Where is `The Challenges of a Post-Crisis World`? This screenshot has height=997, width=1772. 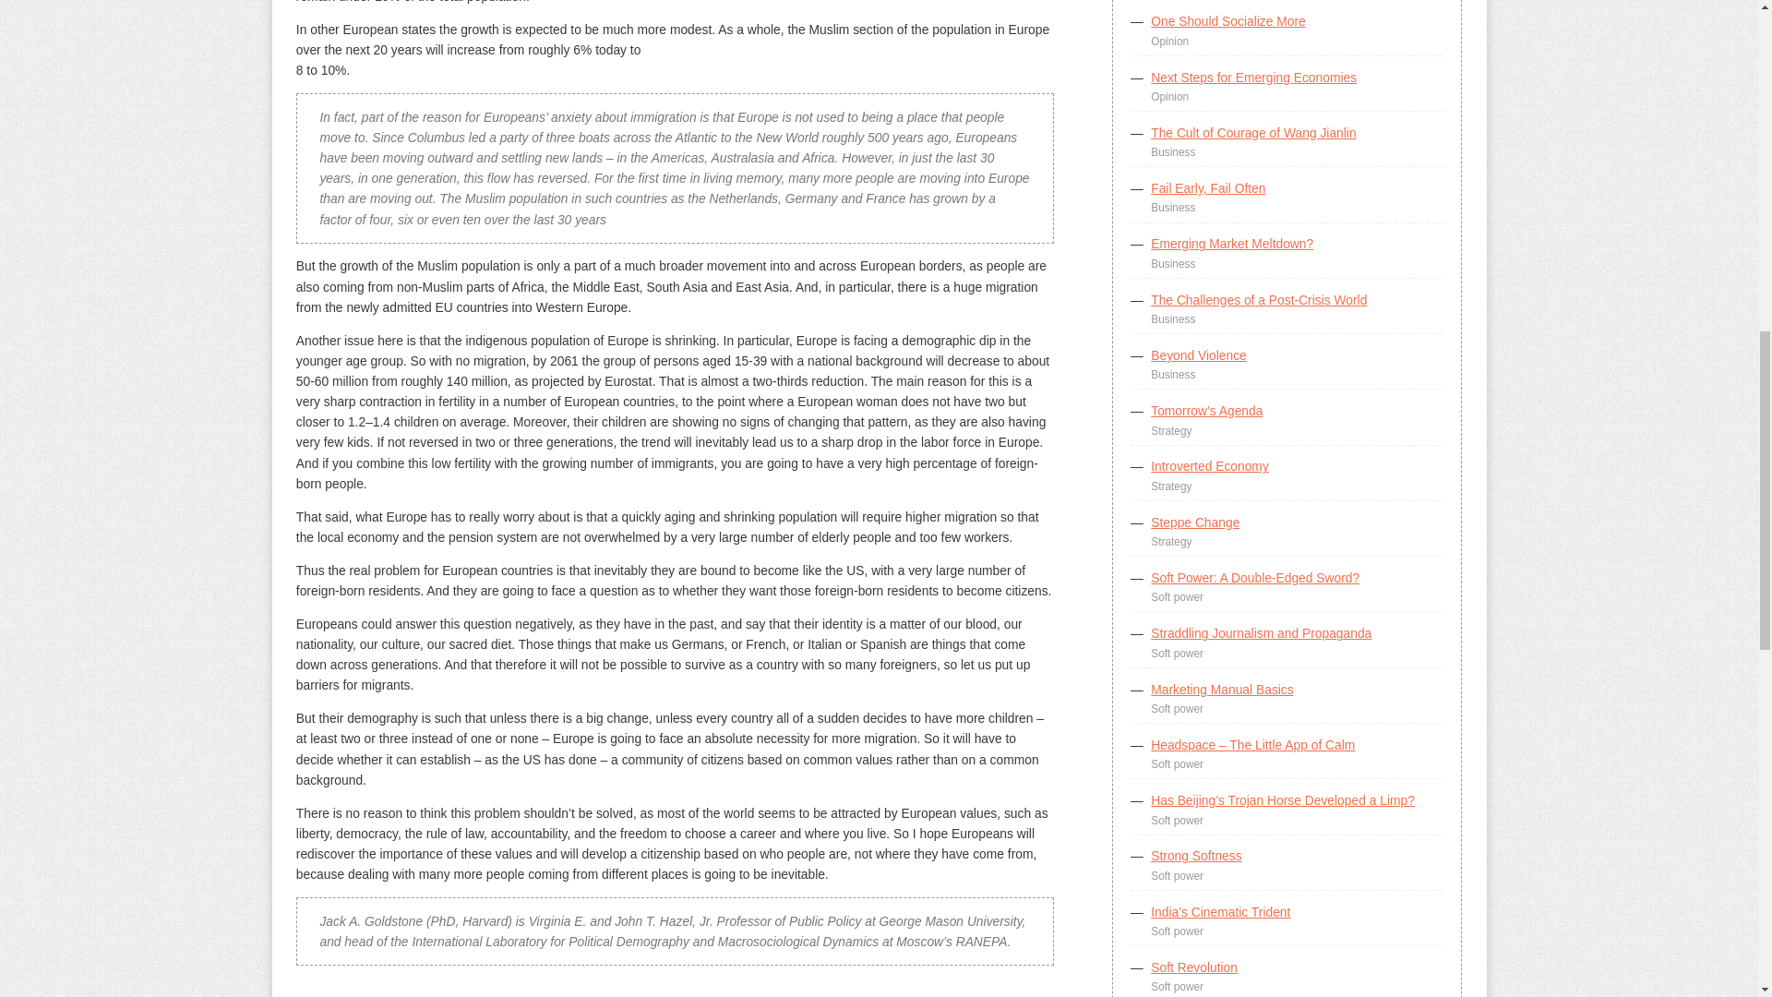 The Challenges of a Post-Crisis World is located at coordinates (1258, 299).